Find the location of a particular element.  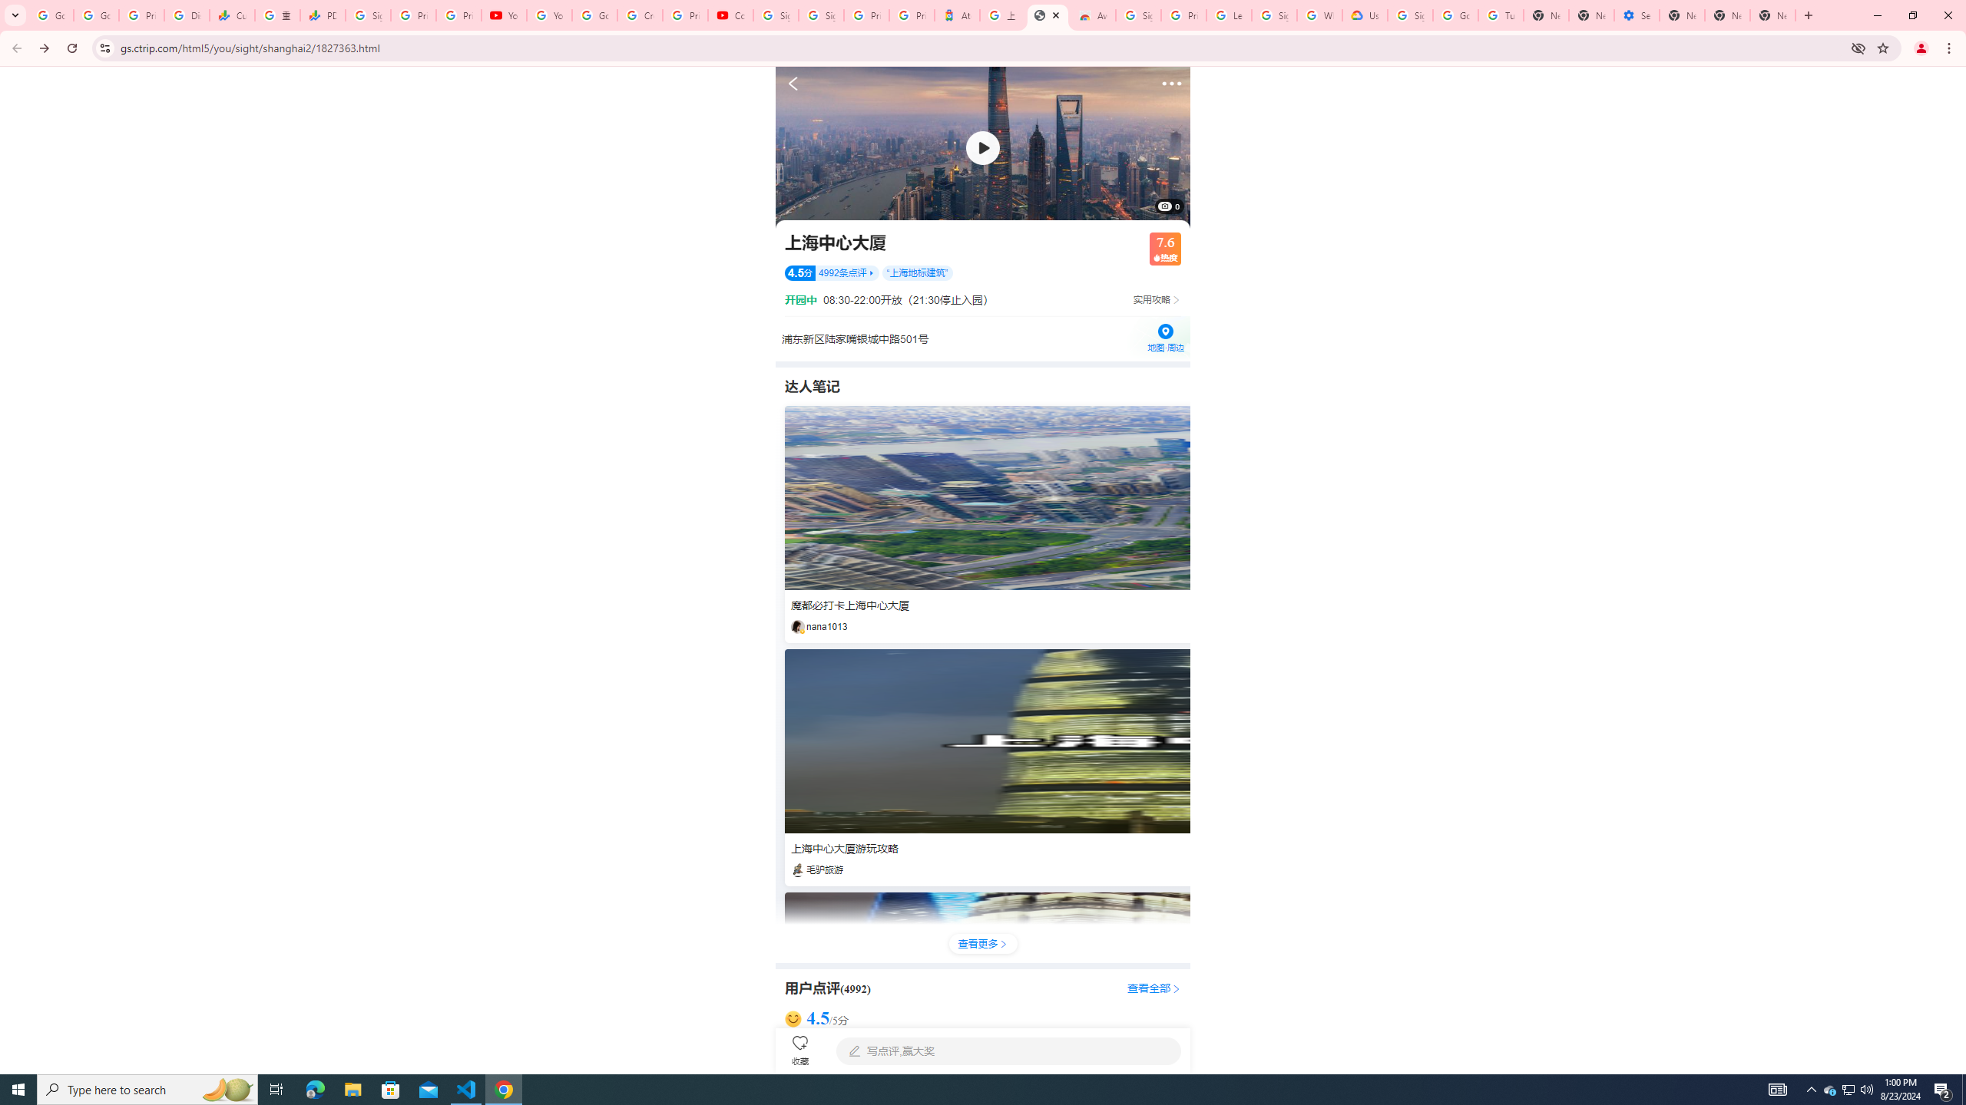

Sign in - Google Accounts is located at coordinates (822, 15).